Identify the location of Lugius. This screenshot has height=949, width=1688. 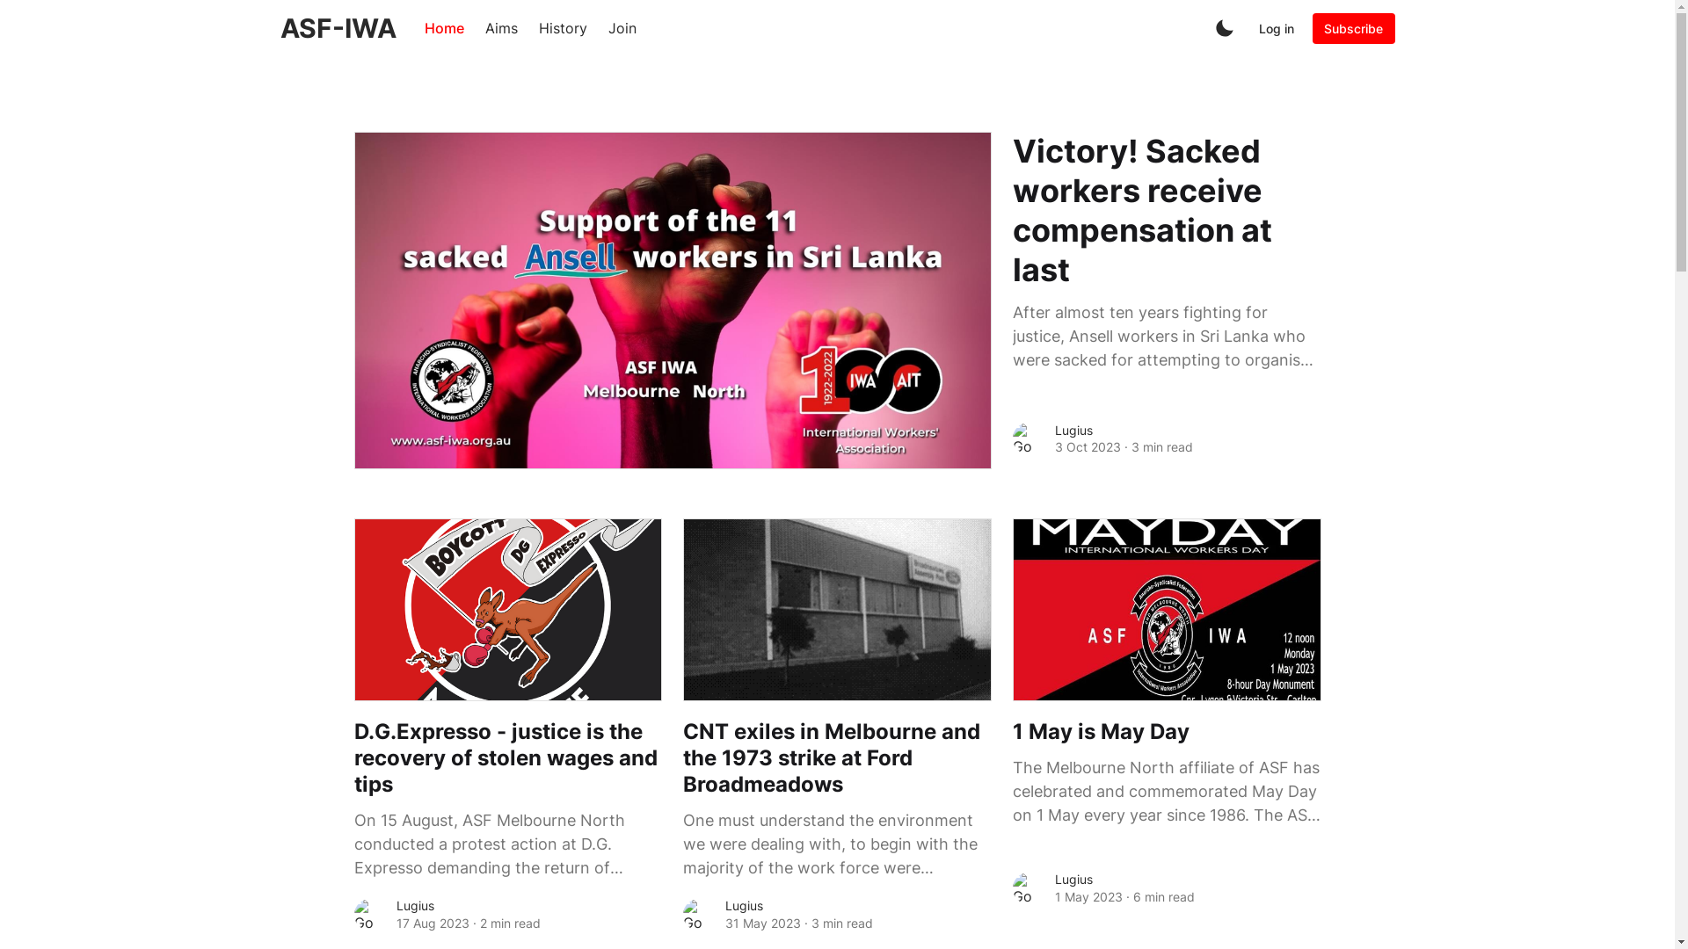
(1074, 879).